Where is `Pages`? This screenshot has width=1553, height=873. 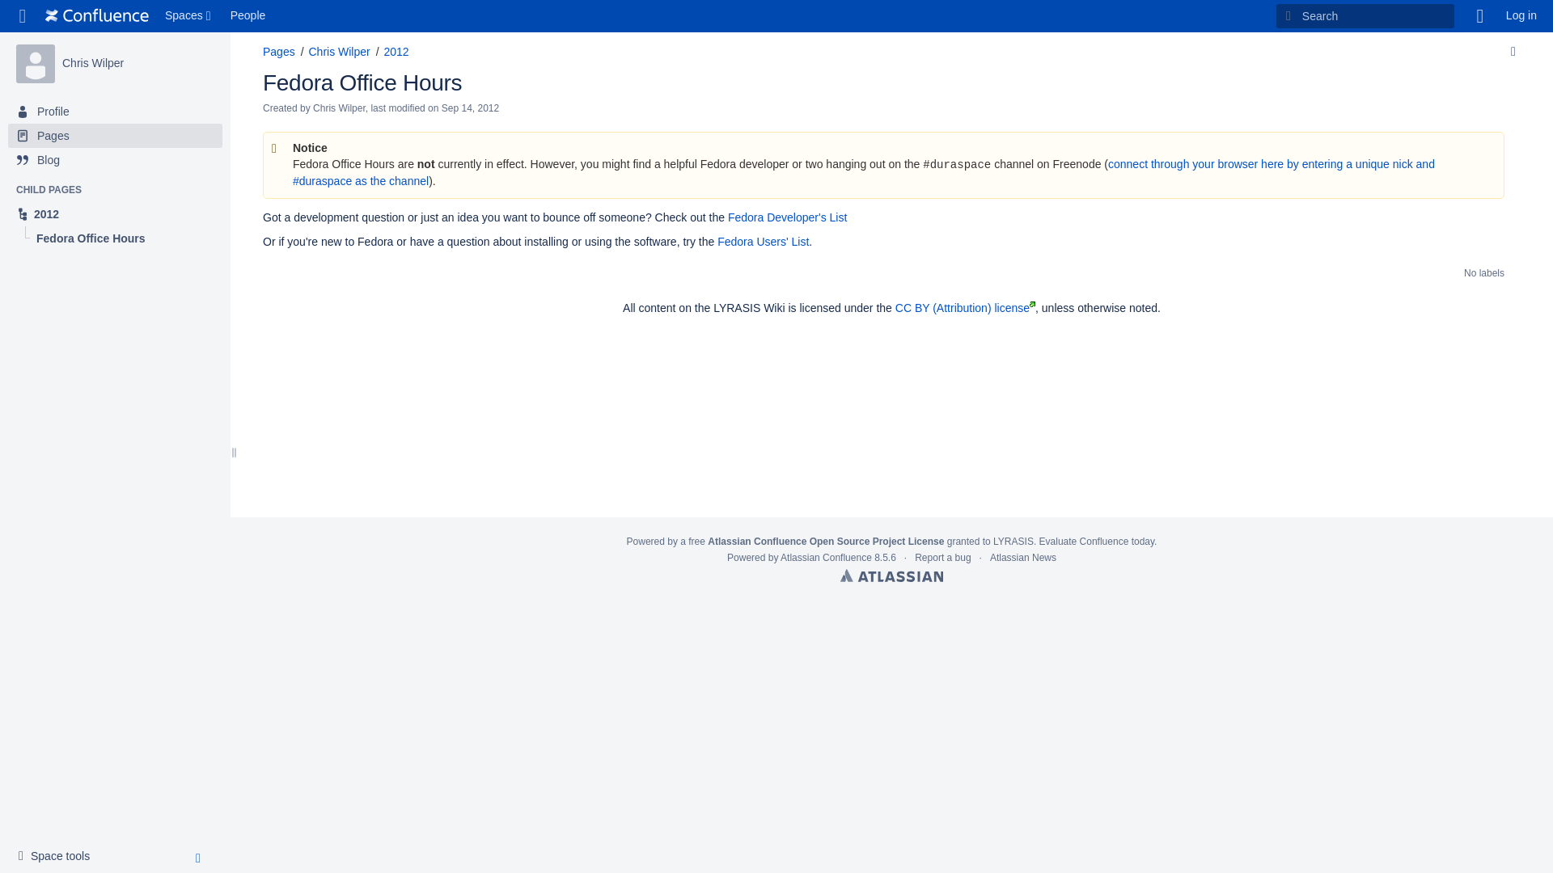
Pages is located at coordinates (115, 136).